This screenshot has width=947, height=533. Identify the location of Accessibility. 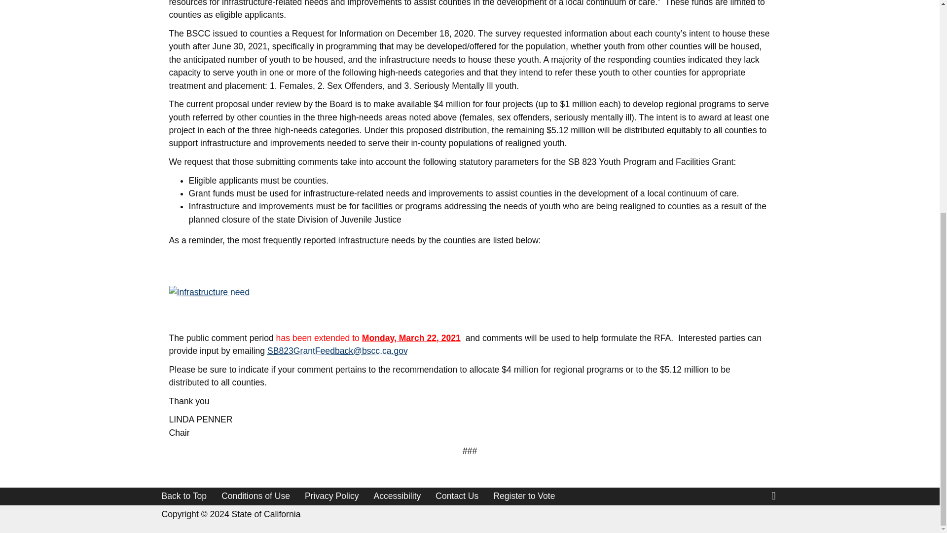
(398, 495).